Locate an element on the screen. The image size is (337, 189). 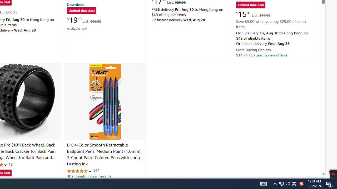
142 is located at coordinates (96, 171).